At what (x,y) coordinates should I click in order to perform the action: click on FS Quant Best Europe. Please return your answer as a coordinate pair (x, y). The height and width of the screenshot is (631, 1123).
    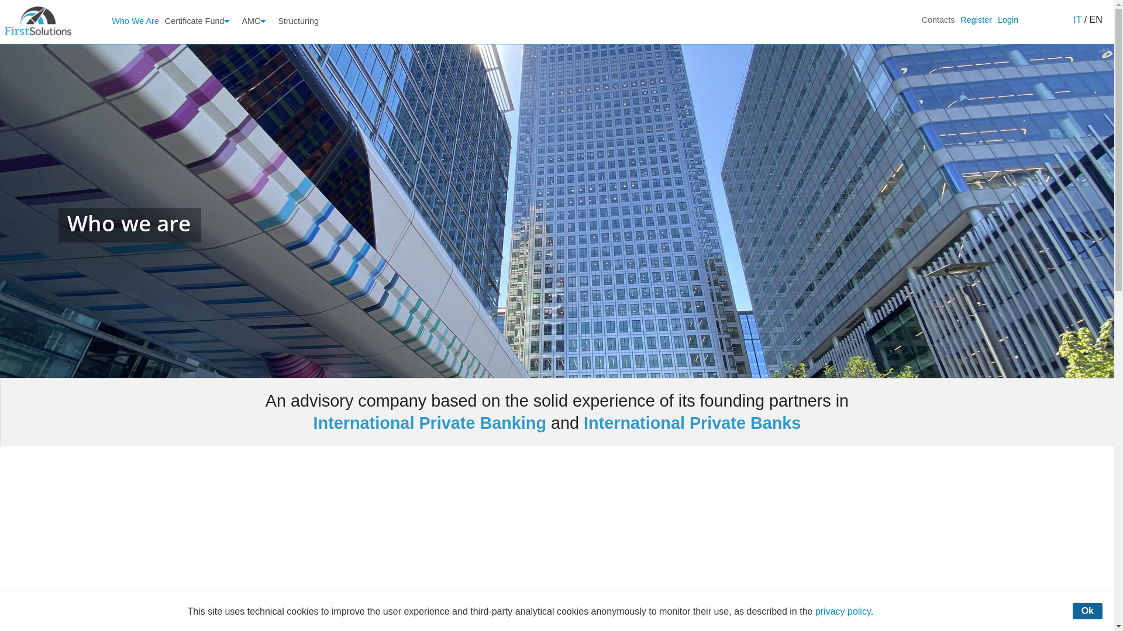
    Looking at the image, I should click on (257, 167).